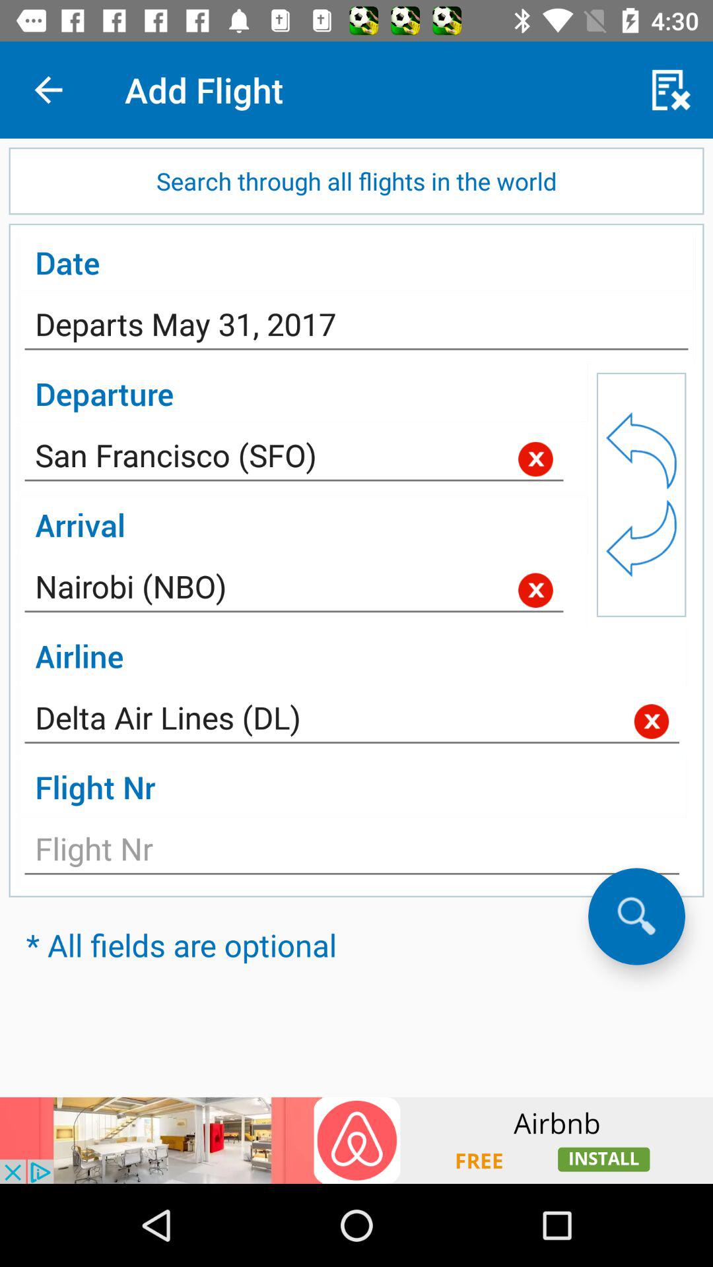 The image size is (713, 1267). What do you see at coordinates (352, 853) in the screenshot?
I see `add flight information` at bounding box center [352, 853].